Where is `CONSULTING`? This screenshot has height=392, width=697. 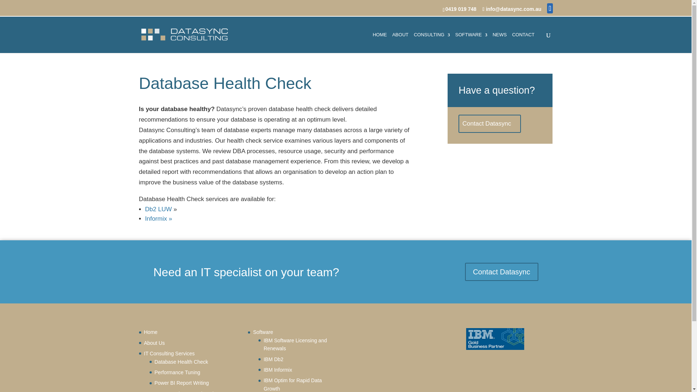
CONSULTING is located at coordinates (432, 42).